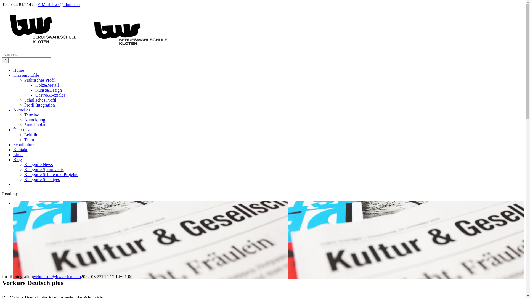  Describe the element at coordinates (23, 145) in the screenshot. I see `Schulkultur` at that location.